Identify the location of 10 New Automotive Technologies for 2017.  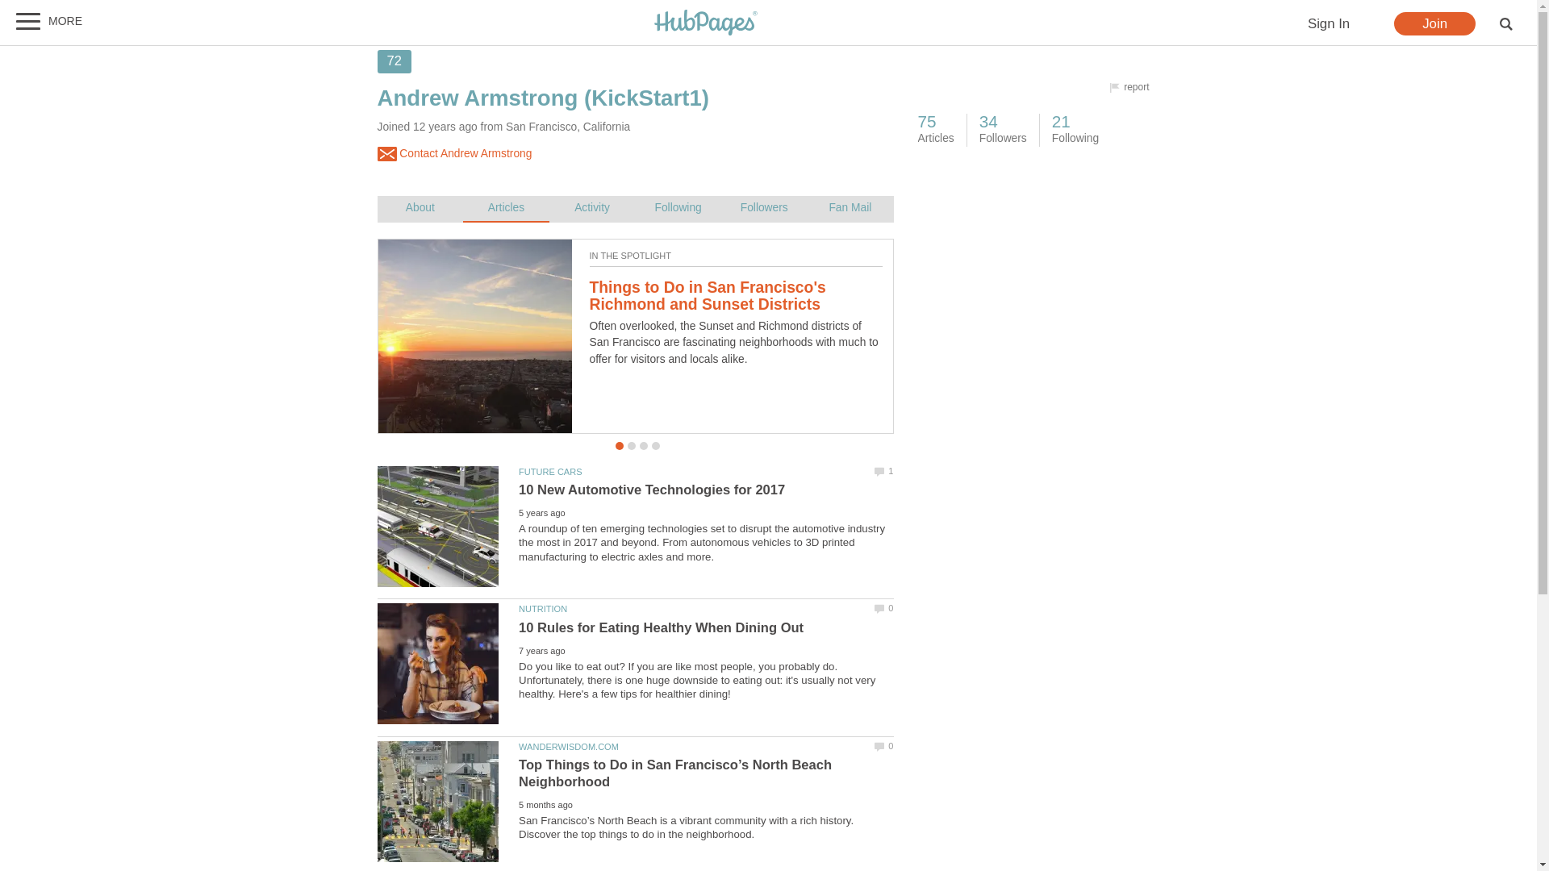
(652, 490).